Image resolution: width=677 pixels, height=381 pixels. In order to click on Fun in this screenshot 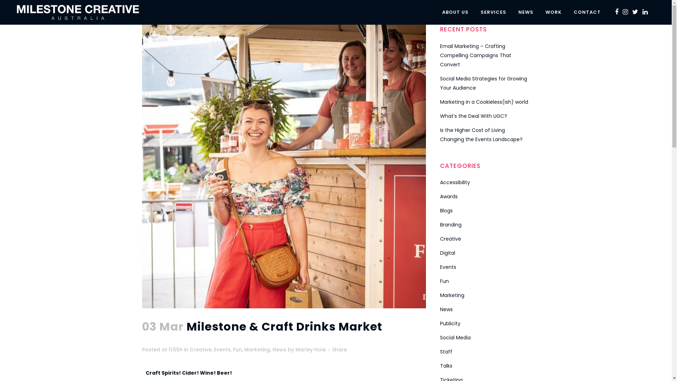, I will do `click(444, 281)`.